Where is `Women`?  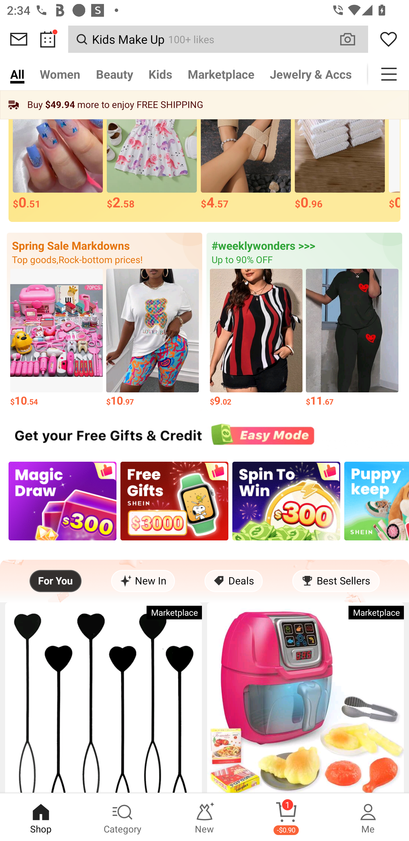 Women is located at coordinates (60, 74).